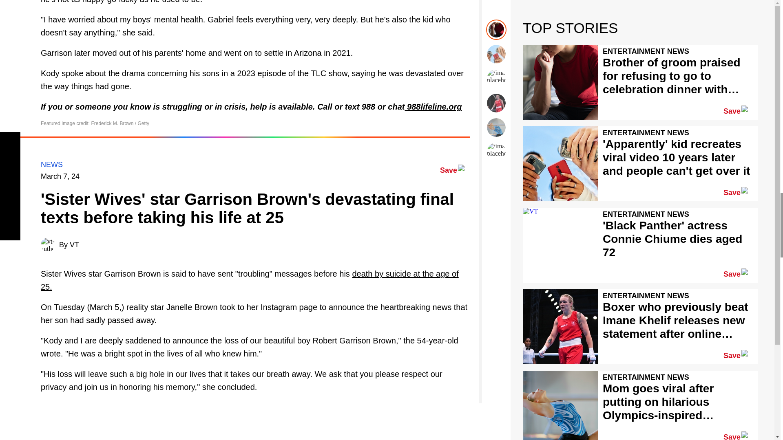 This screenshot has width=783, height=440. Describe the element at coordinates (433, 107) in the screenshot. I see `988lifeline.org` at that location.